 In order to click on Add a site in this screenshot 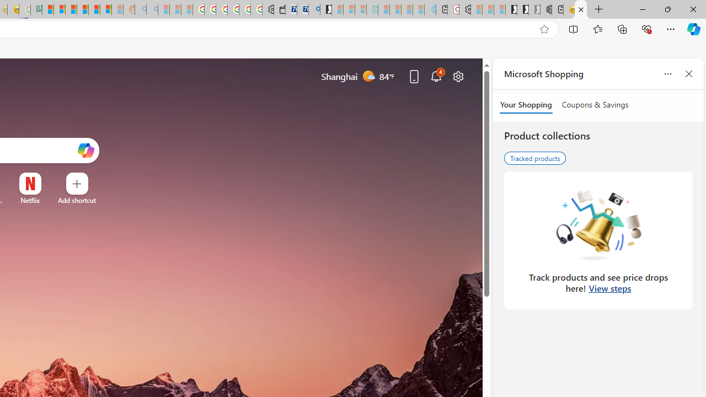, I will do `click(77, 200)`.